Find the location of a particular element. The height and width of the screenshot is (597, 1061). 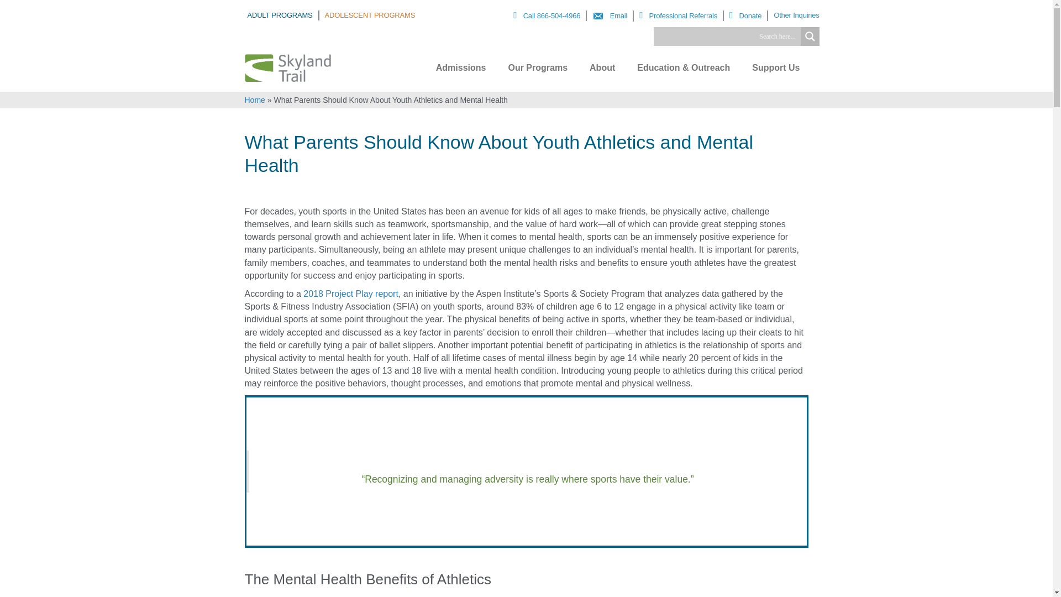

ADULT PROGRAMS is located at coordinates (283, 15).